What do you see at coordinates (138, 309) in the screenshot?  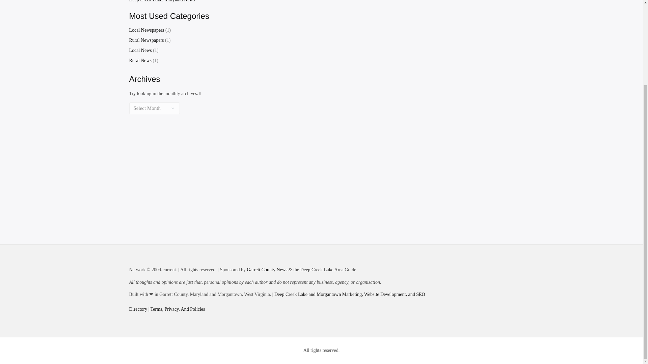 I see `Directory` at bounding box center [138, 309].